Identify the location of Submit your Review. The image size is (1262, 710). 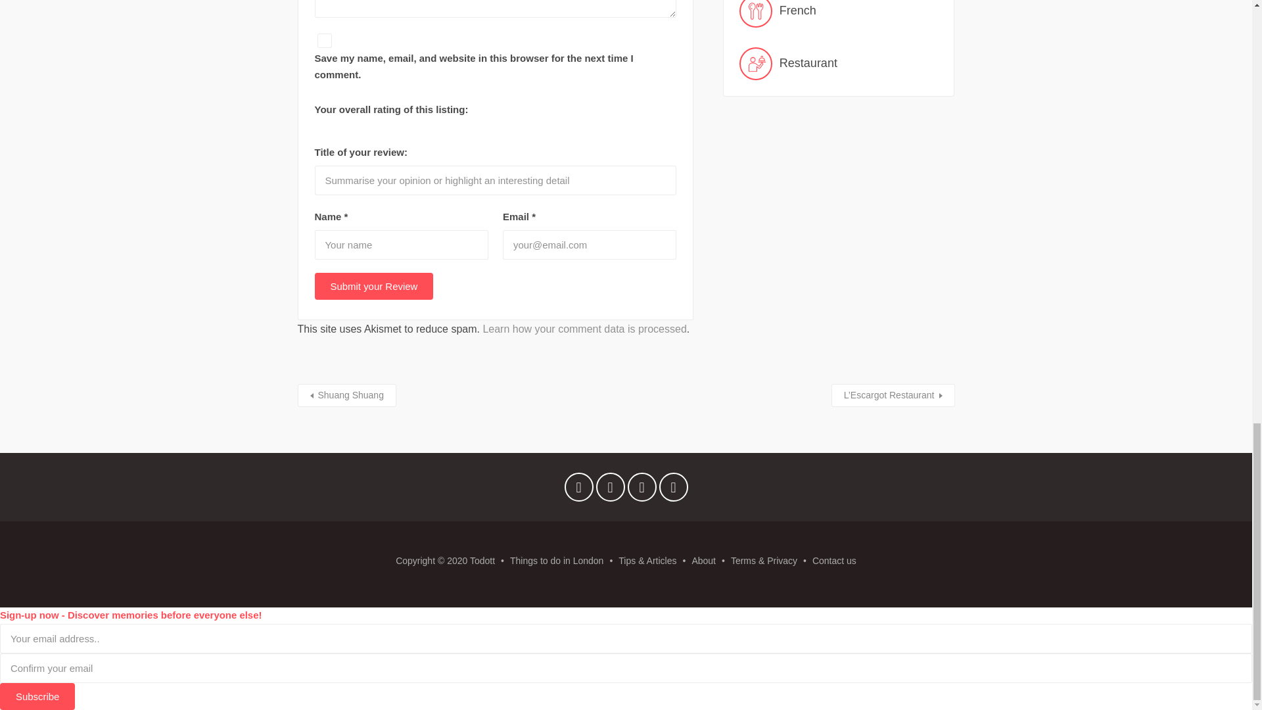
(373, 285).